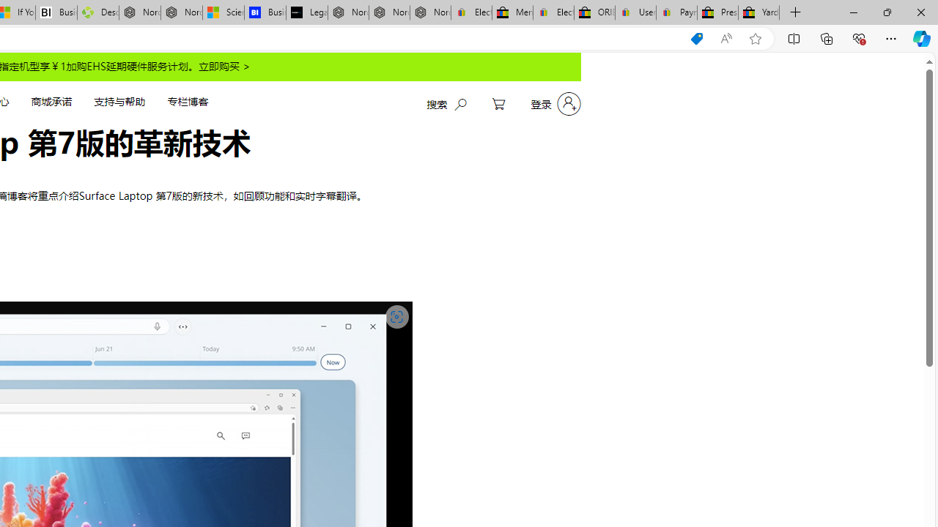  What do you see at coordinates (758, 13) in the screenshot?
I see `Yard, Garden & Outdoor Living` at bounding box center [758, 13].